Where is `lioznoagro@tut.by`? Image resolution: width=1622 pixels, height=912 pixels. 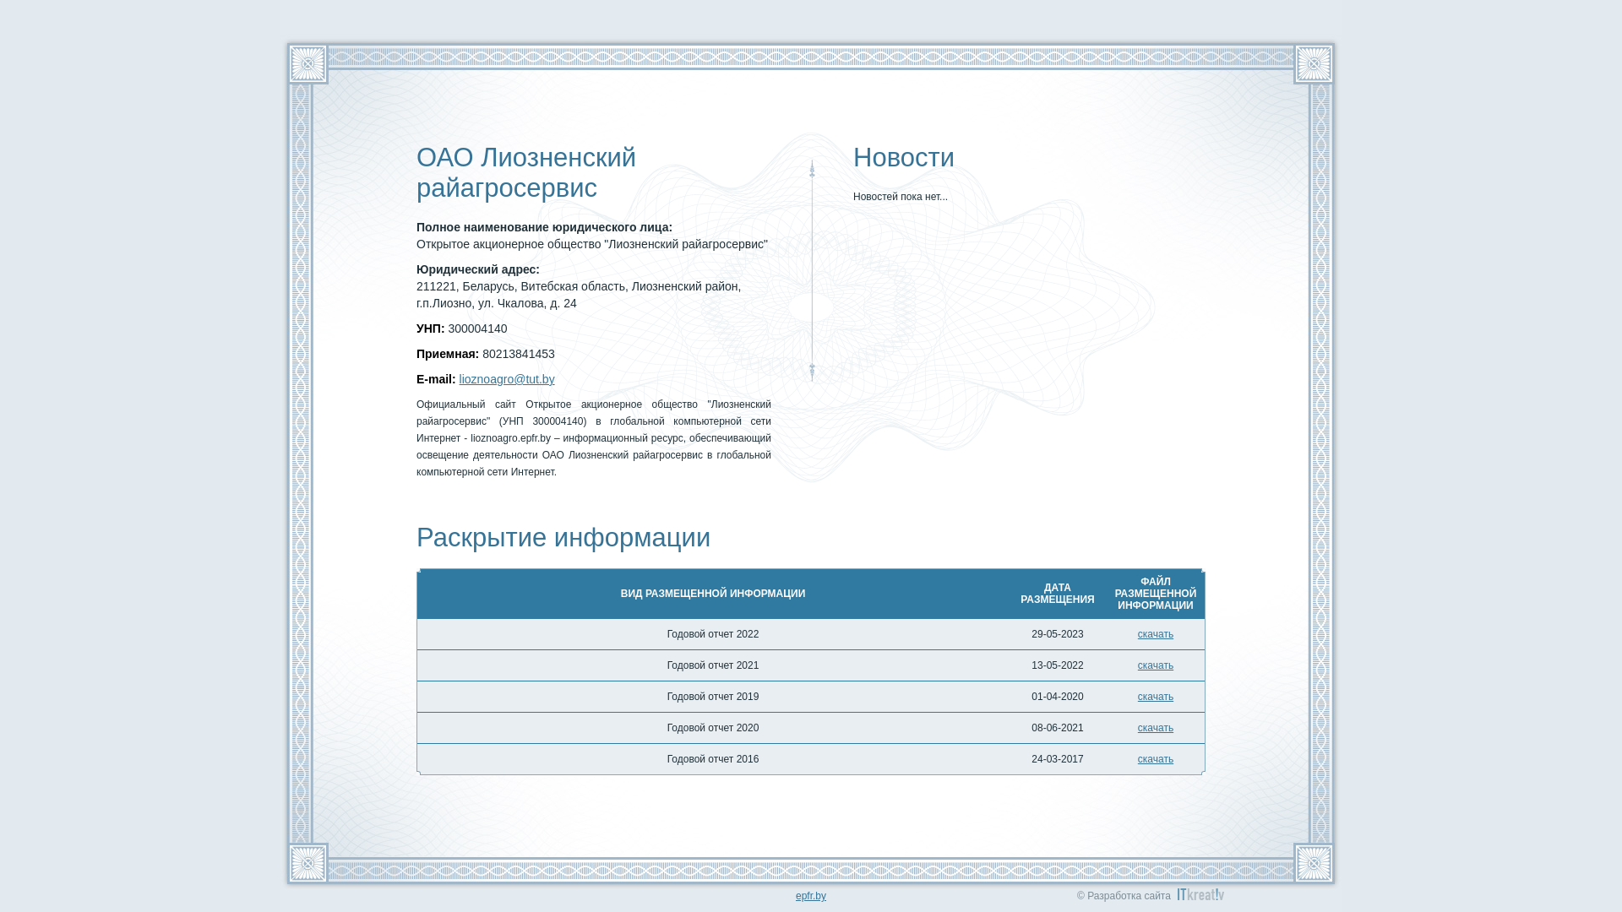 lioznoagro@tut.by is located at coordinates (507, 379).